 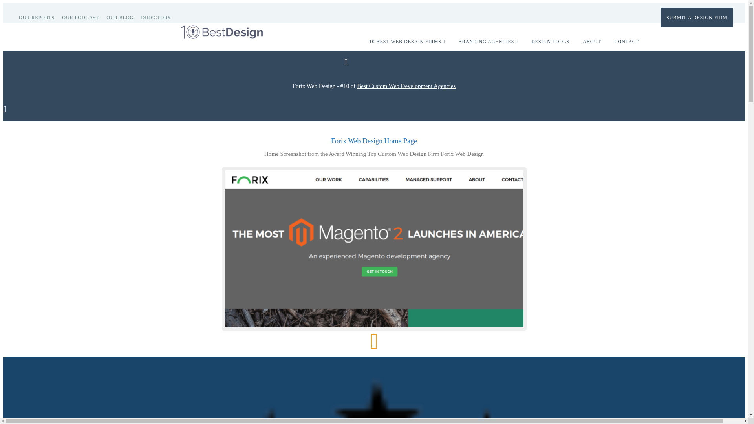 I want to click on OUR BLOG, so click(x=123, y=17).